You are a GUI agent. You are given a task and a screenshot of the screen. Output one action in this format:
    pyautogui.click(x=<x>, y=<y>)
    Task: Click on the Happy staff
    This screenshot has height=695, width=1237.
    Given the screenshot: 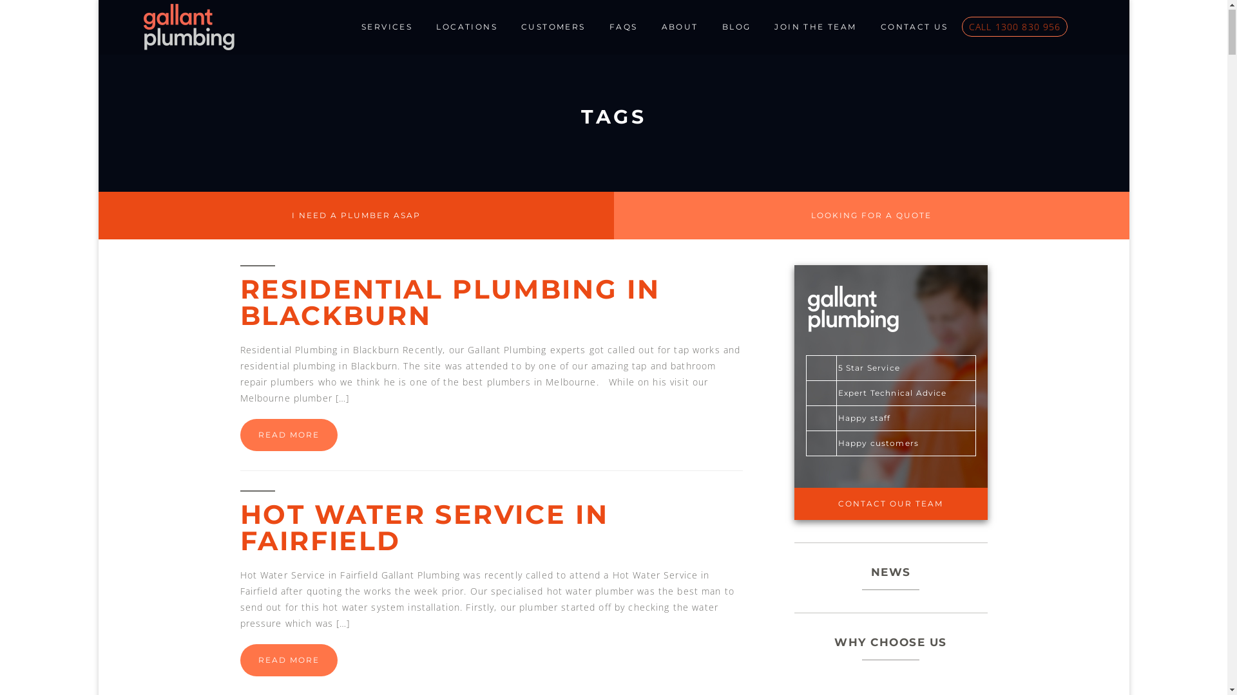 What is the action you would take?
    pyautogui.click(x=854, y=420)
    